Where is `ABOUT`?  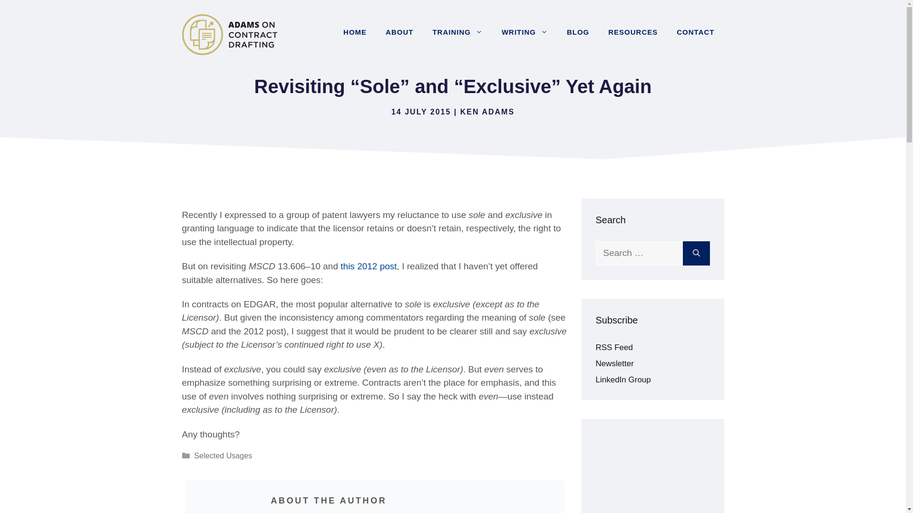
ABOUT is located at coordinates (399, 32).